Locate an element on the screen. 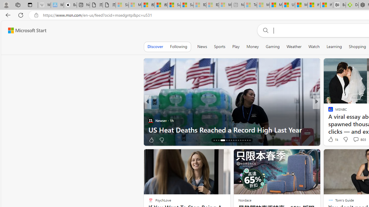 The width and height of the screenshot is (369, 207). PCMag is located at coordinates (328, 111).